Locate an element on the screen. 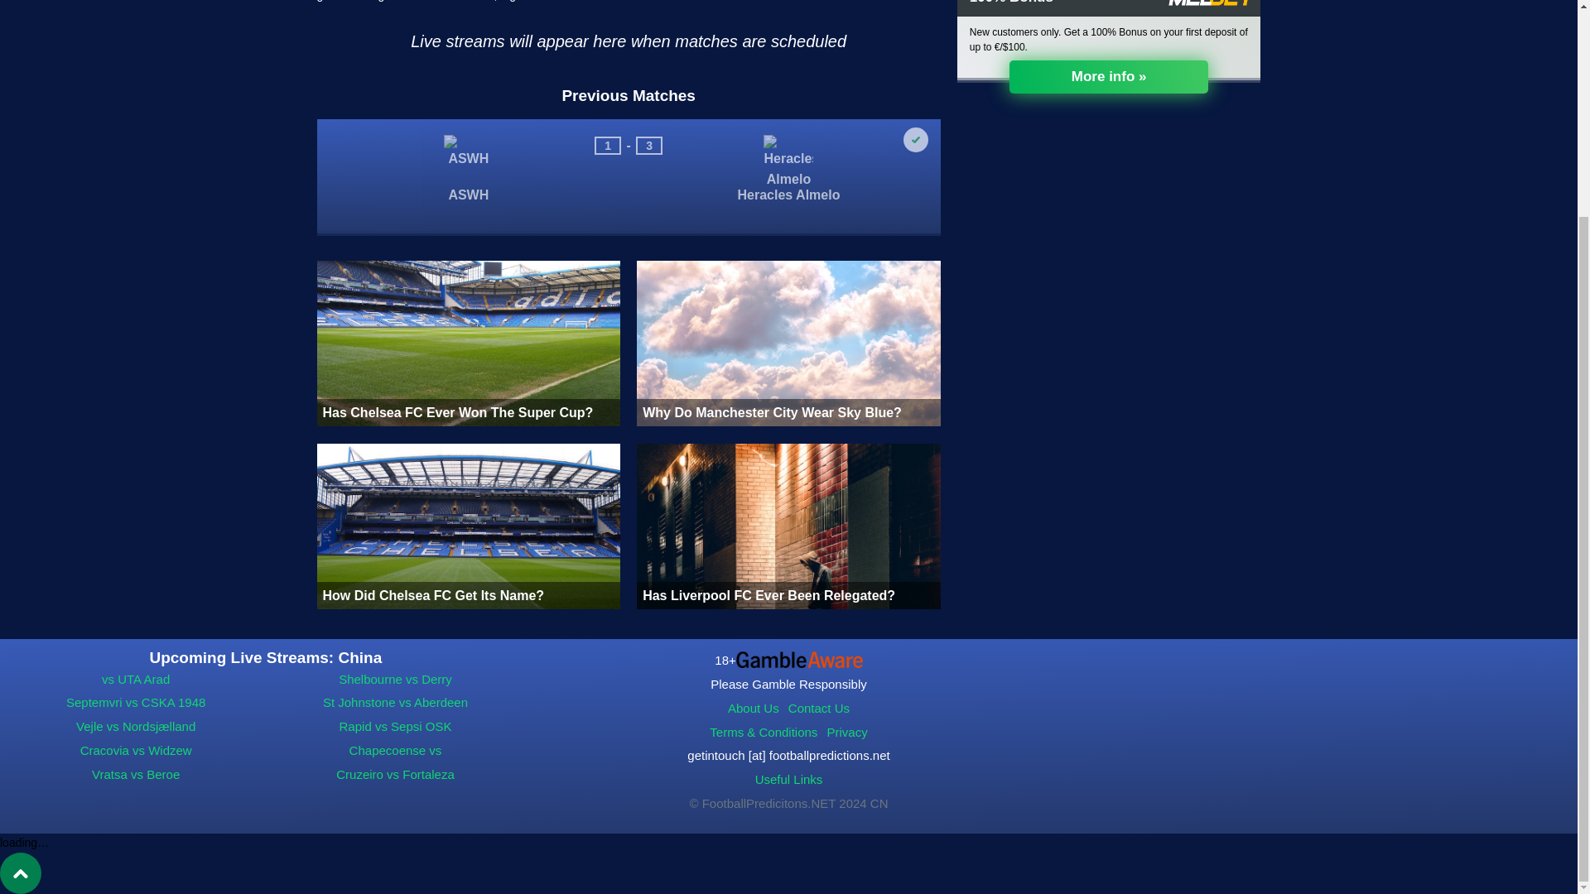 Image resolution: width=1590 pixels, height=894 pixels. Why Do Manchester City Wear Sky Blue? is located at coordinates (788, 344).